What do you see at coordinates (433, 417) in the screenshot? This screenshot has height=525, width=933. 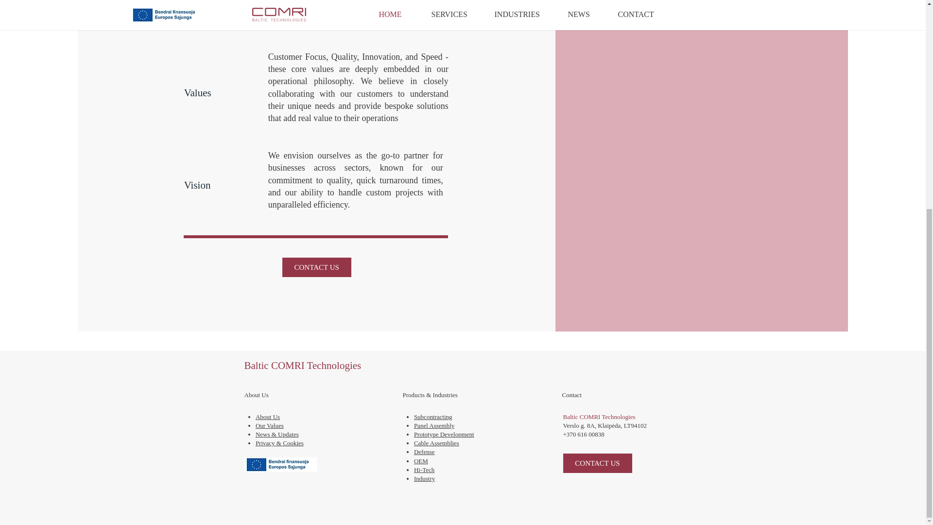 I see `Subcontracting` at bounding box center [433, 417].